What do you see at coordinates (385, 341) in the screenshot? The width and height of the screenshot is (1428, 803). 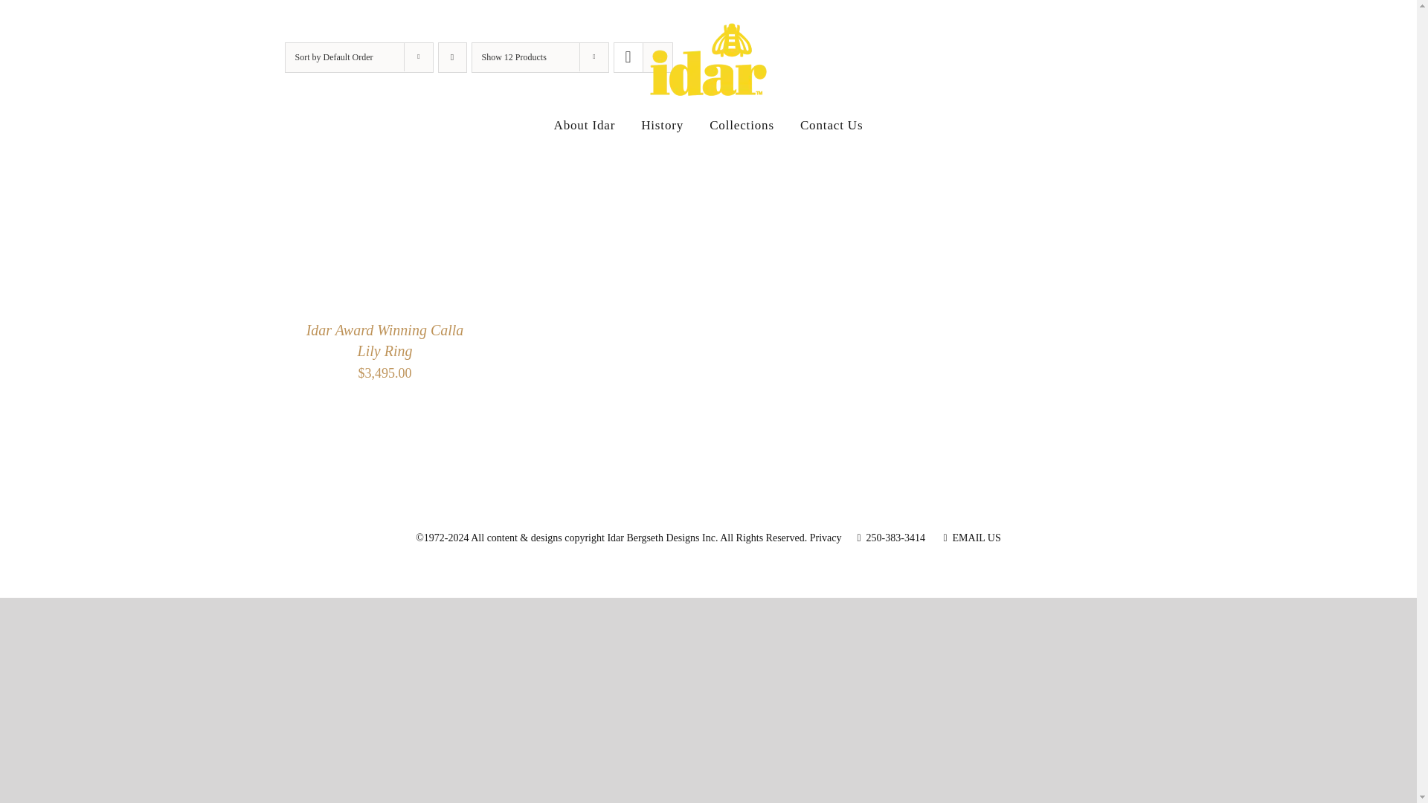 I see `Idar Award Winning Calla Lily Ring` at bounding box center [385, 341].